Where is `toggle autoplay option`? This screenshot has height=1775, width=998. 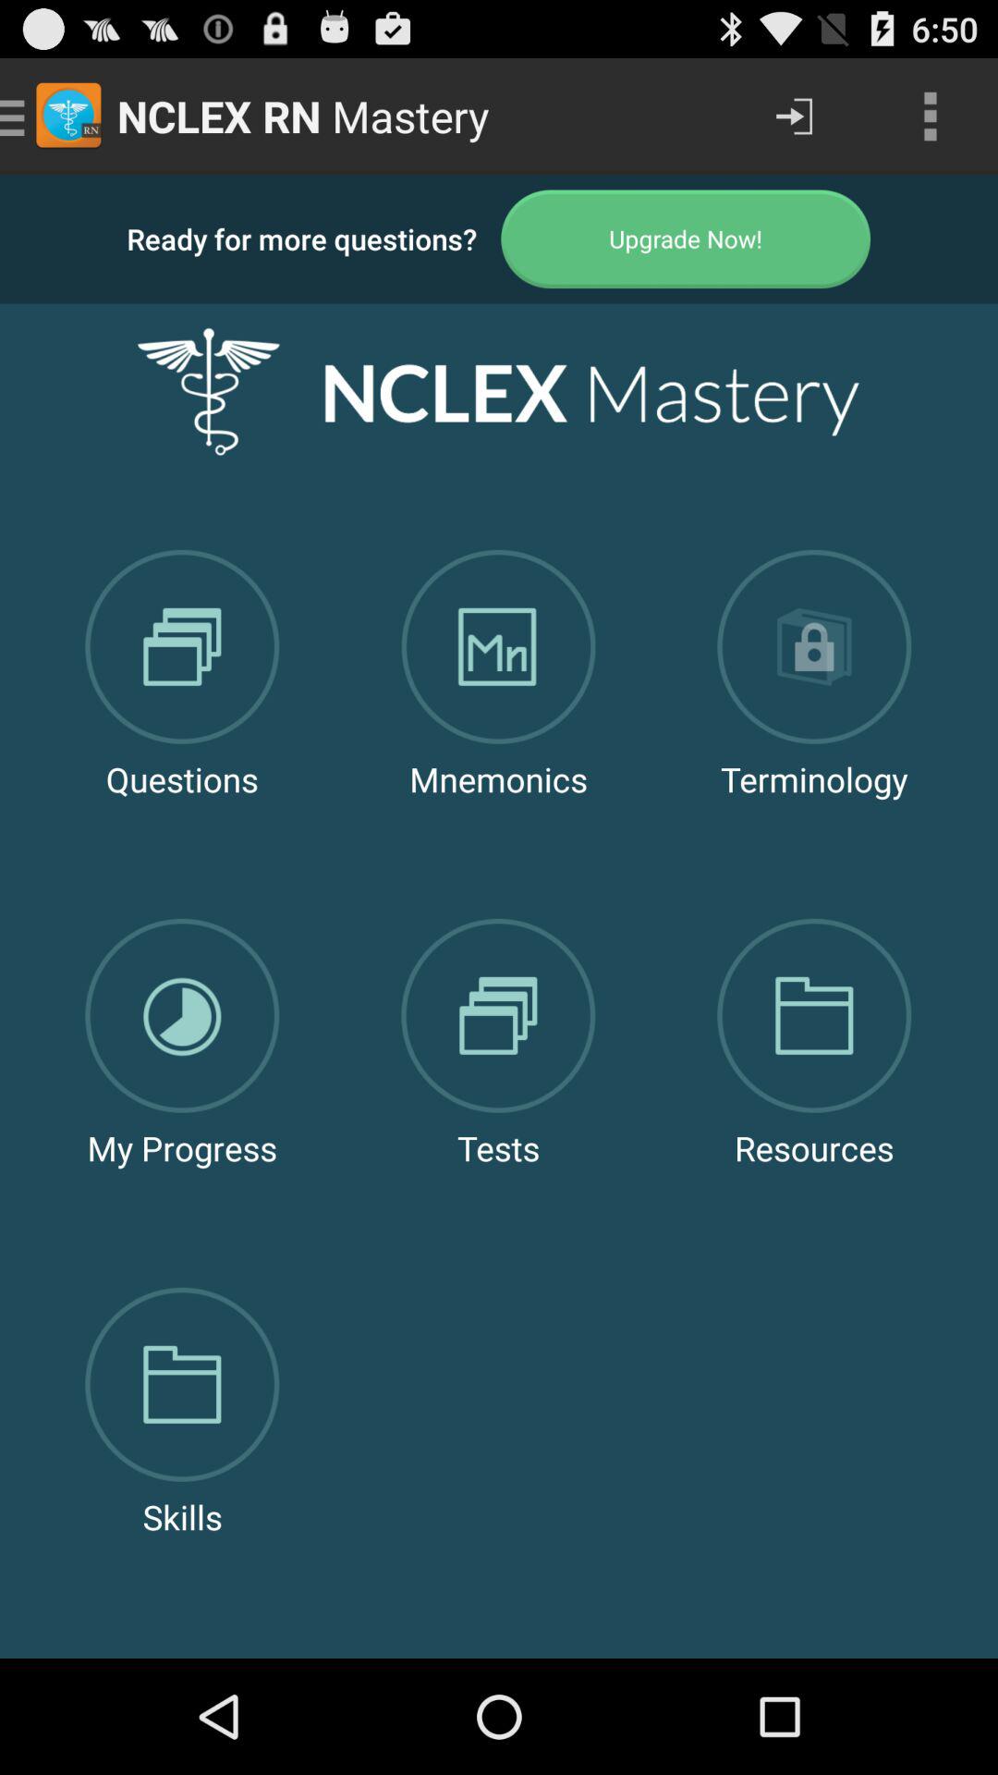 toggle autoplay option is located at coordinates (686, 239).